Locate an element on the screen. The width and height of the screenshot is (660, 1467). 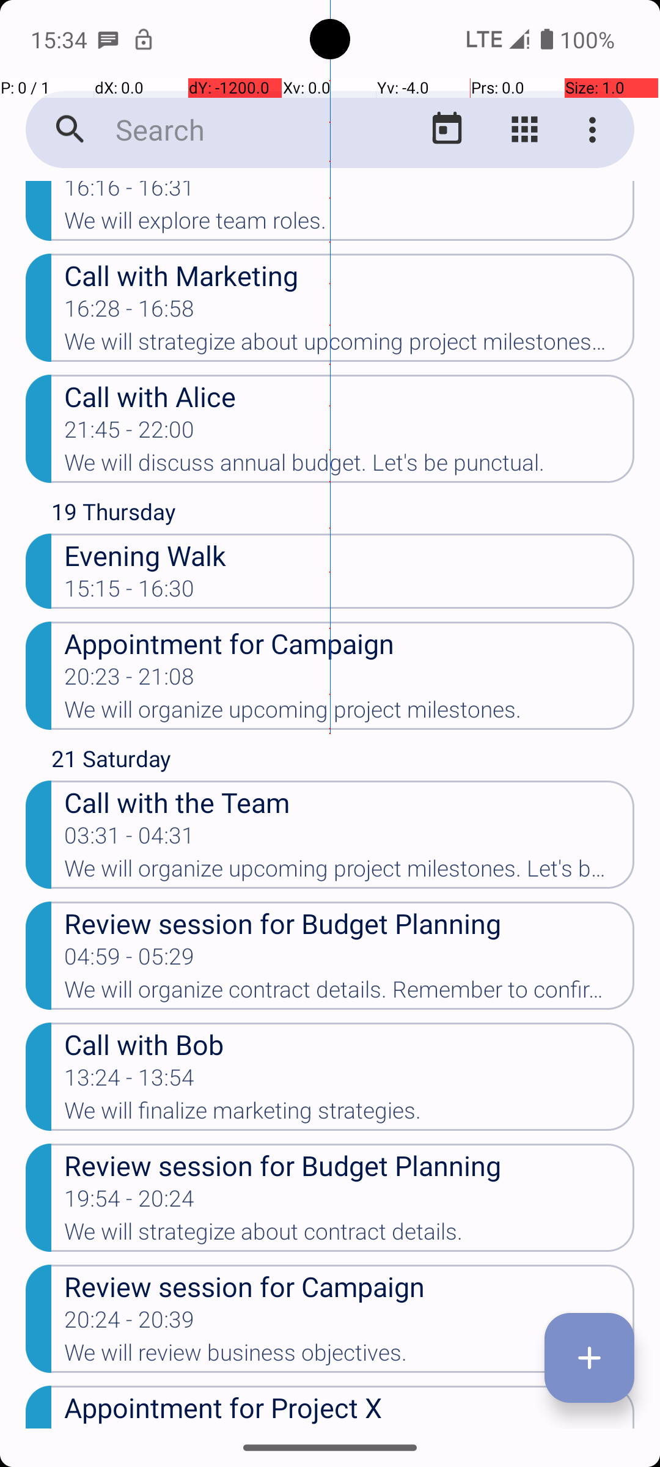
We will organize upcoming project milestones. Let's be punctual. is located at coordinates (350, 872).